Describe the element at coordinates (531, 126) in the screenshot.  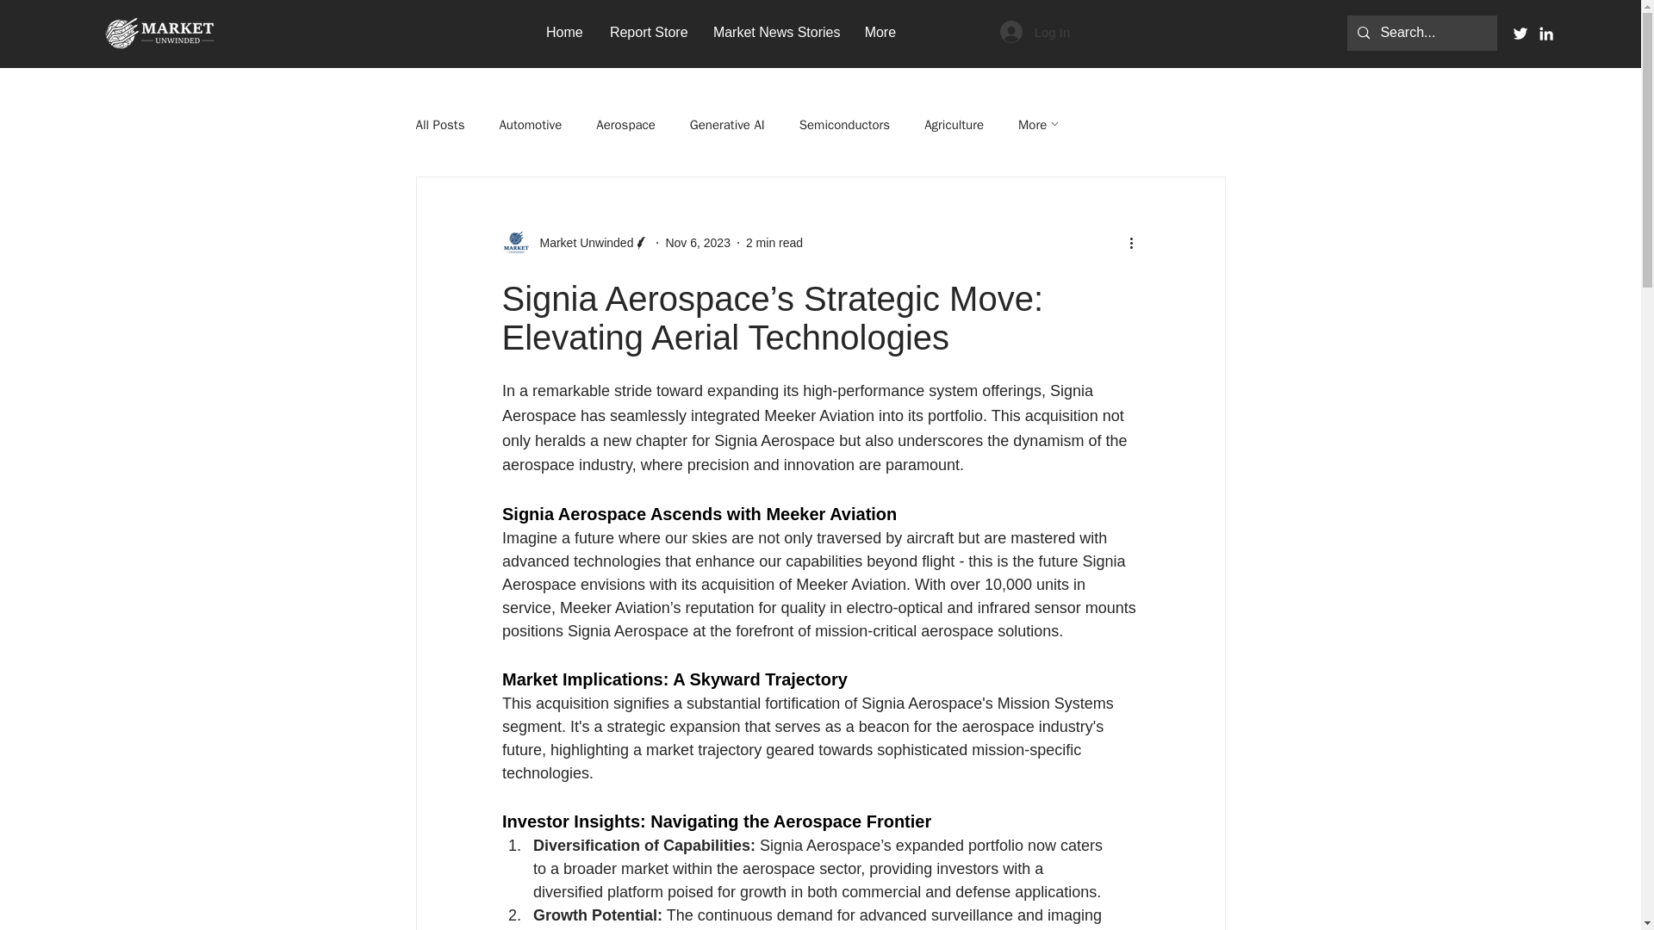
I see `Automotive` at that location.